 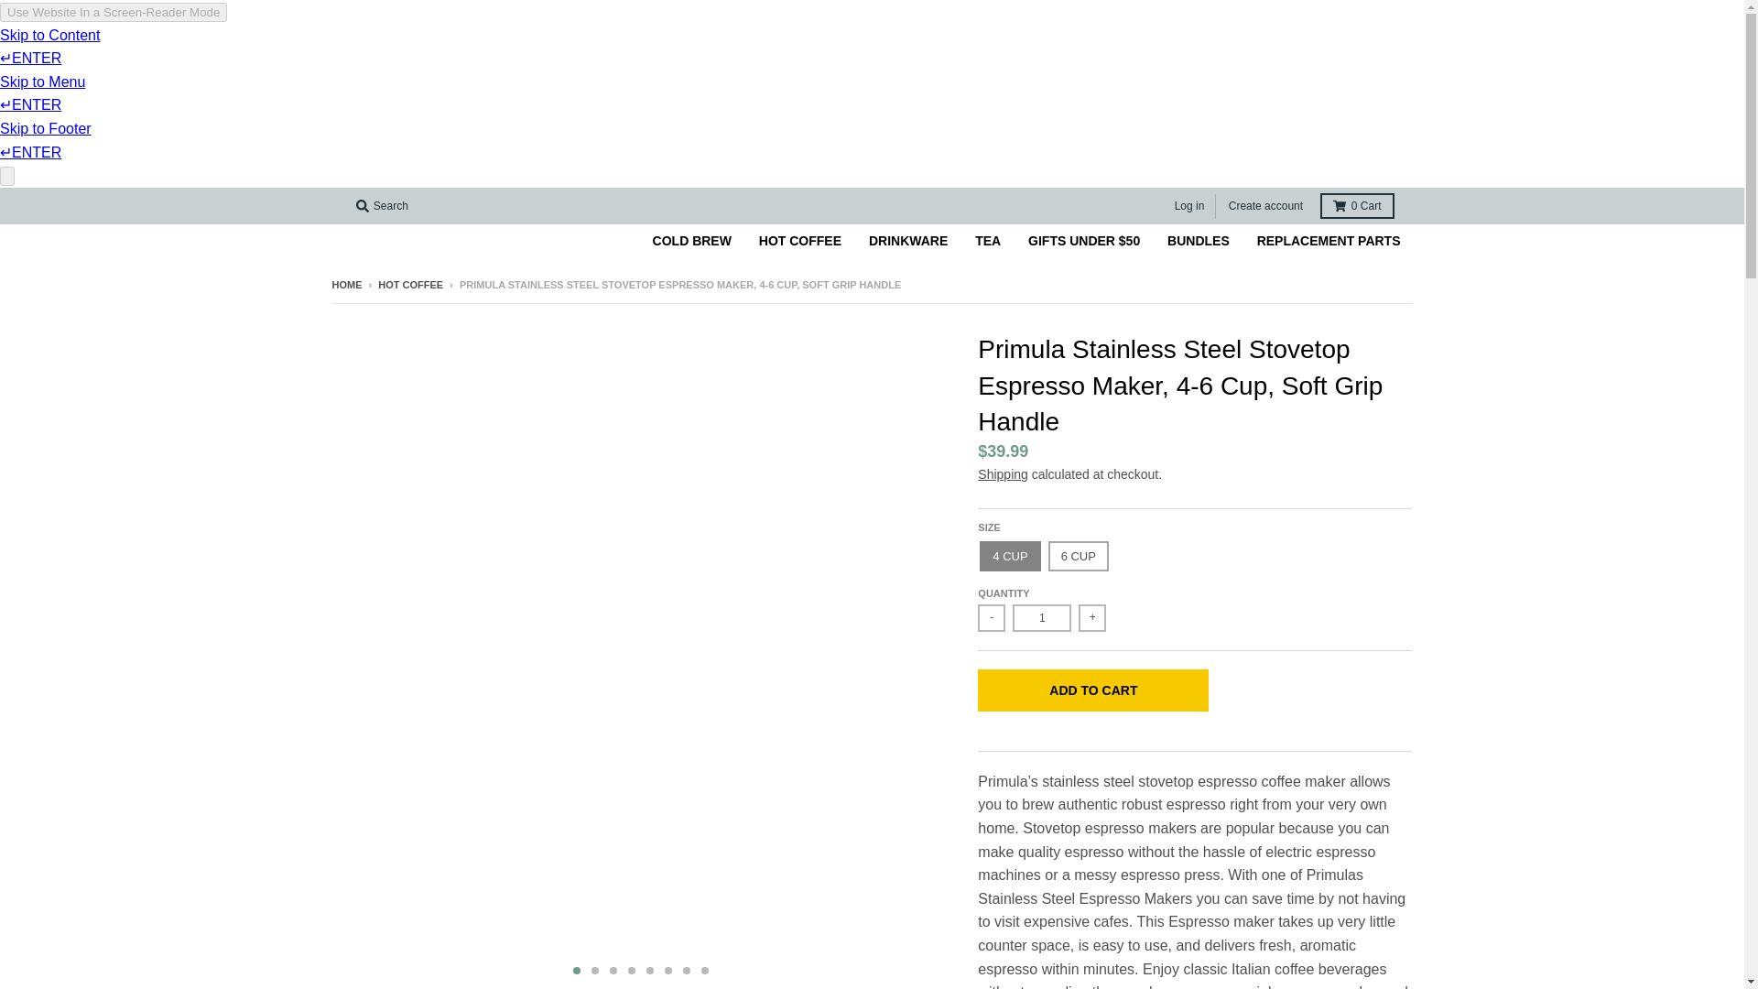 I want to click on HOME, so click(x=346, y=284).